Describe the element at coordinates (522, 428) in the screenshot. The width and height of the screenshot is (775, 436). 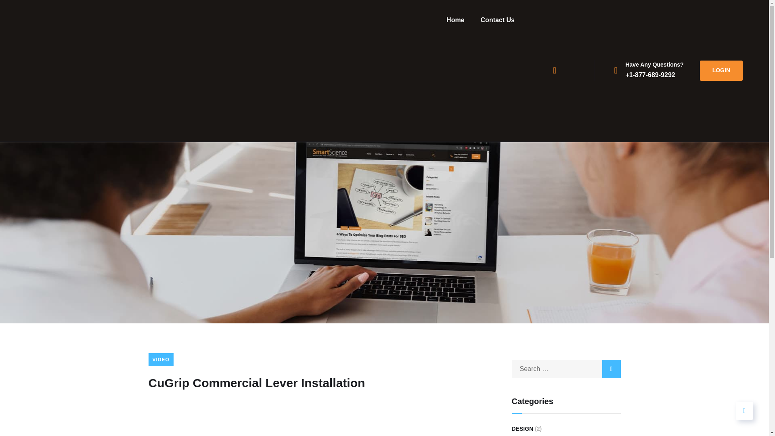
I see `DESIGN` at that location.